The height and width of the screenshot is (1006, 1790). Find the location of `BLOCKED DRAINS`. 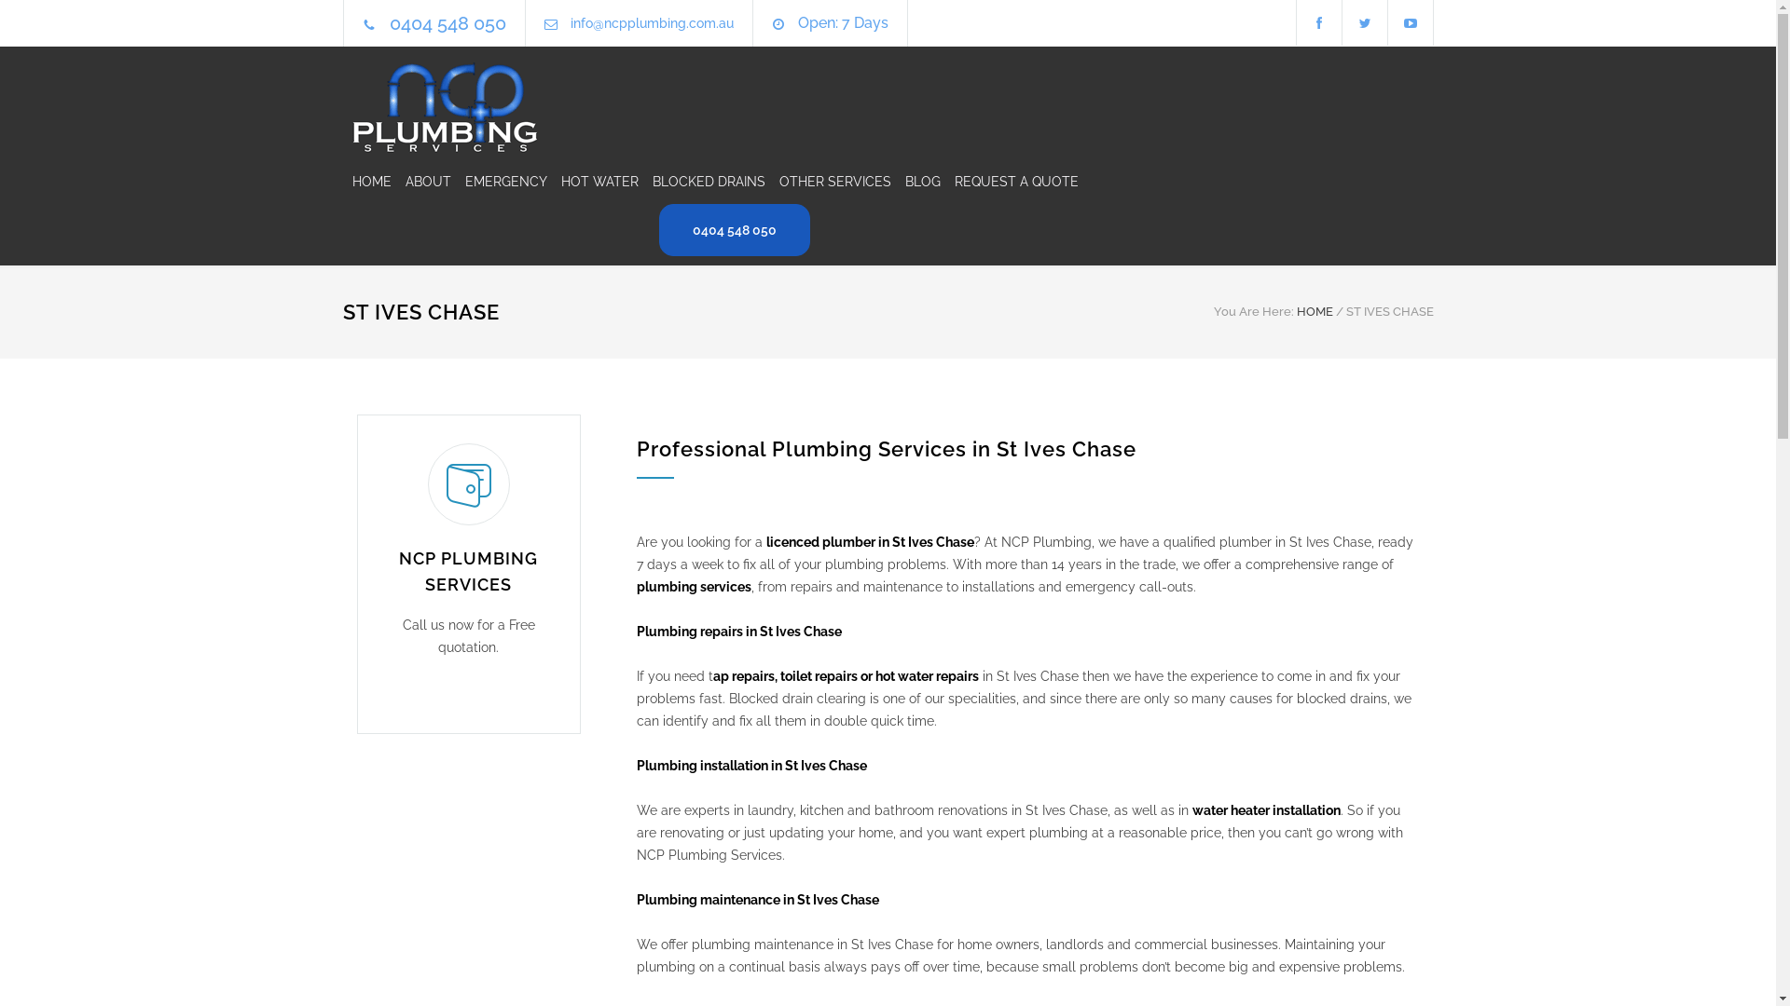

BLOCKED DRAINS is located at coordinates (702, 182).